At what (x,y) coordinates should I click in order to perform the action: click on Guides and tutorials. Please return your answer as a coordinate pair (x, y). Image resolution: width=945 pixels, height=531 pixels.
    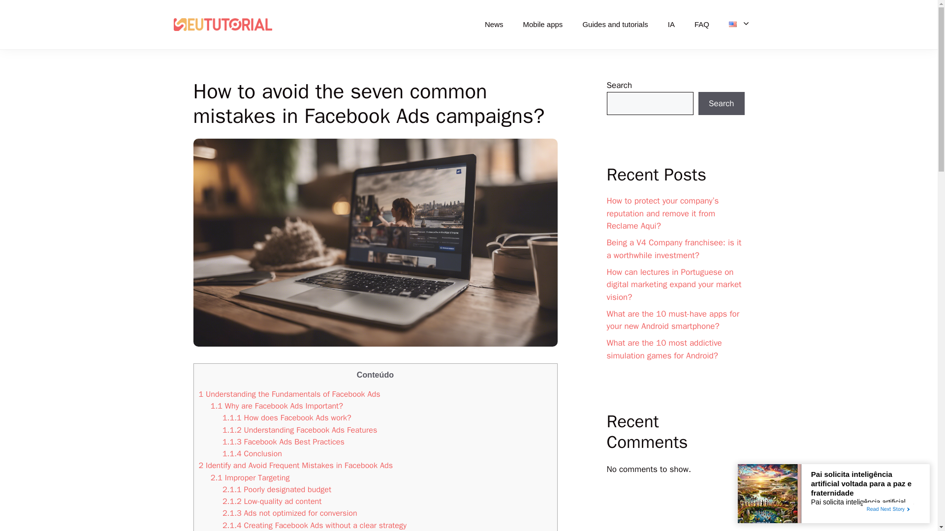
    Looking at the image, I should click on (615, 25).